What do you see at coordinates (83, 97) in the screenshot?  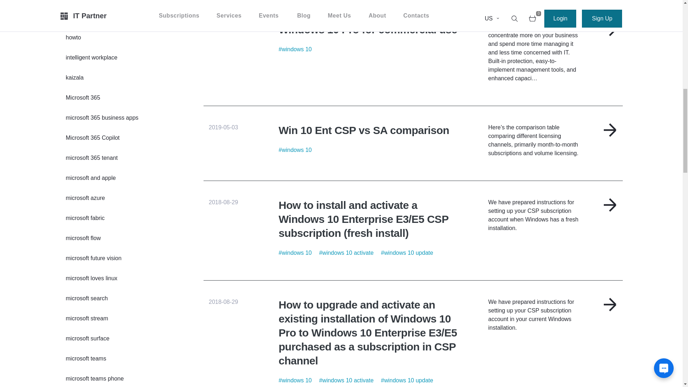 I see `Microsoft 365` at bounding box center [83, 97].